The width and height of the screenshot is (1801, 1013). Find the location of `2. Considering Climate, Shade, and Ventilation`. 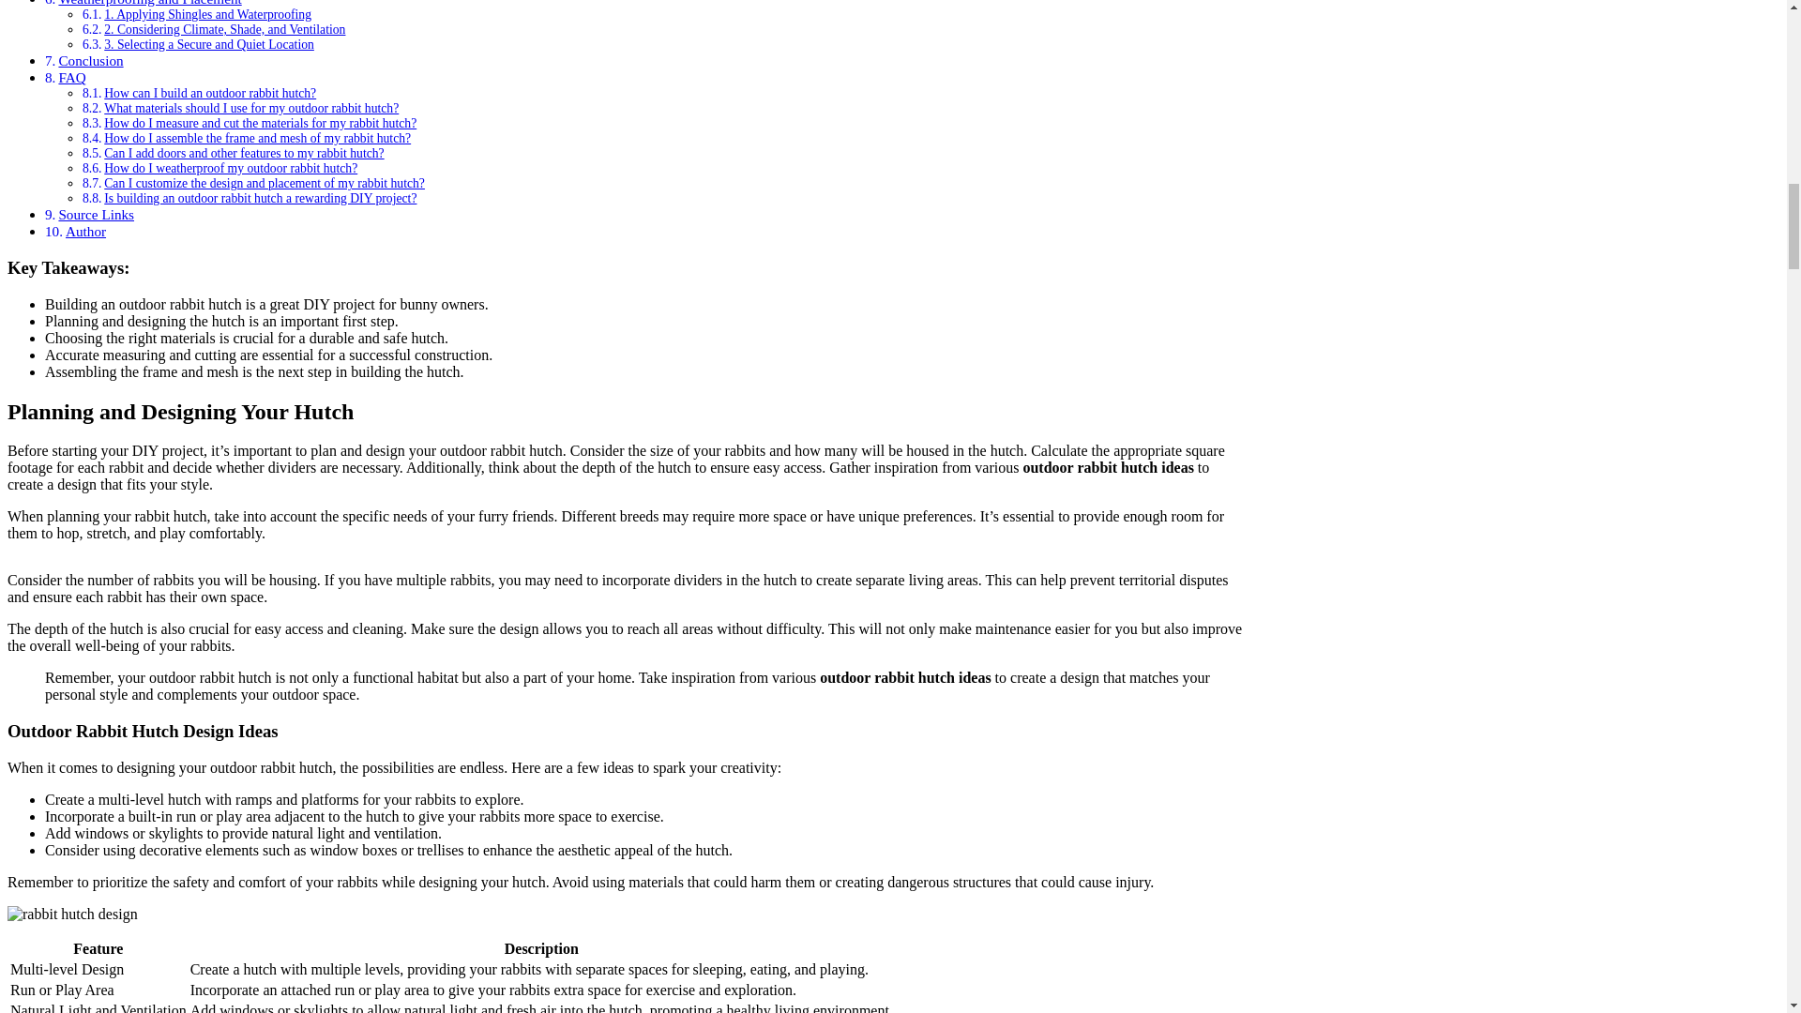

2. Considering Climate, Shade, and Ventilation is located at coordinates (225, 28).